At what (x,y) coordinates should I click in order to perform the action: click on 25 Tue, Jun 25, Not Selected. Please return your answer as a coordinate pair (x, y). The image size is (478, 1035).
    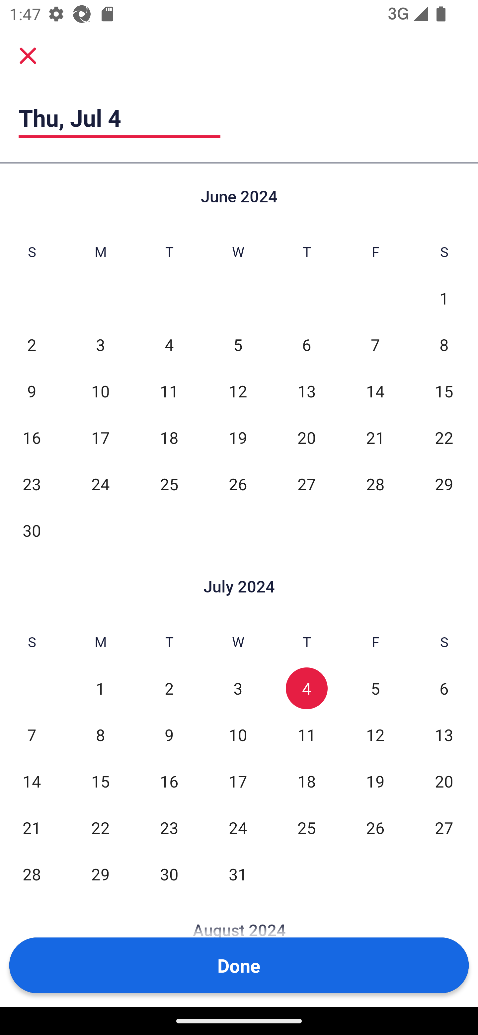
    Looking at the image, I should click on (169, 484).